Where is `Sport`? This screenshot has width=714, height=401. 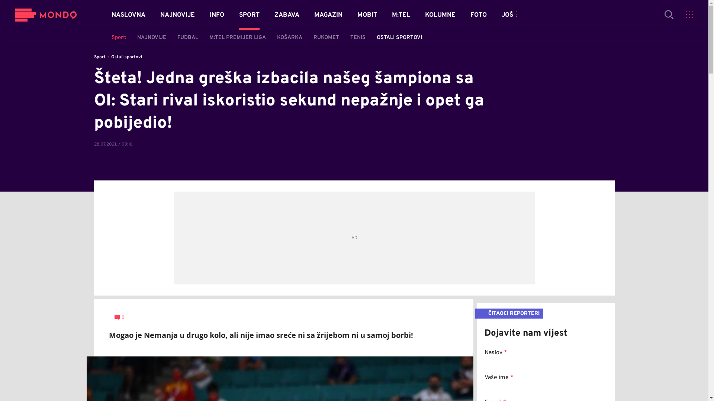 Sport is located at coordinates (100, 57).